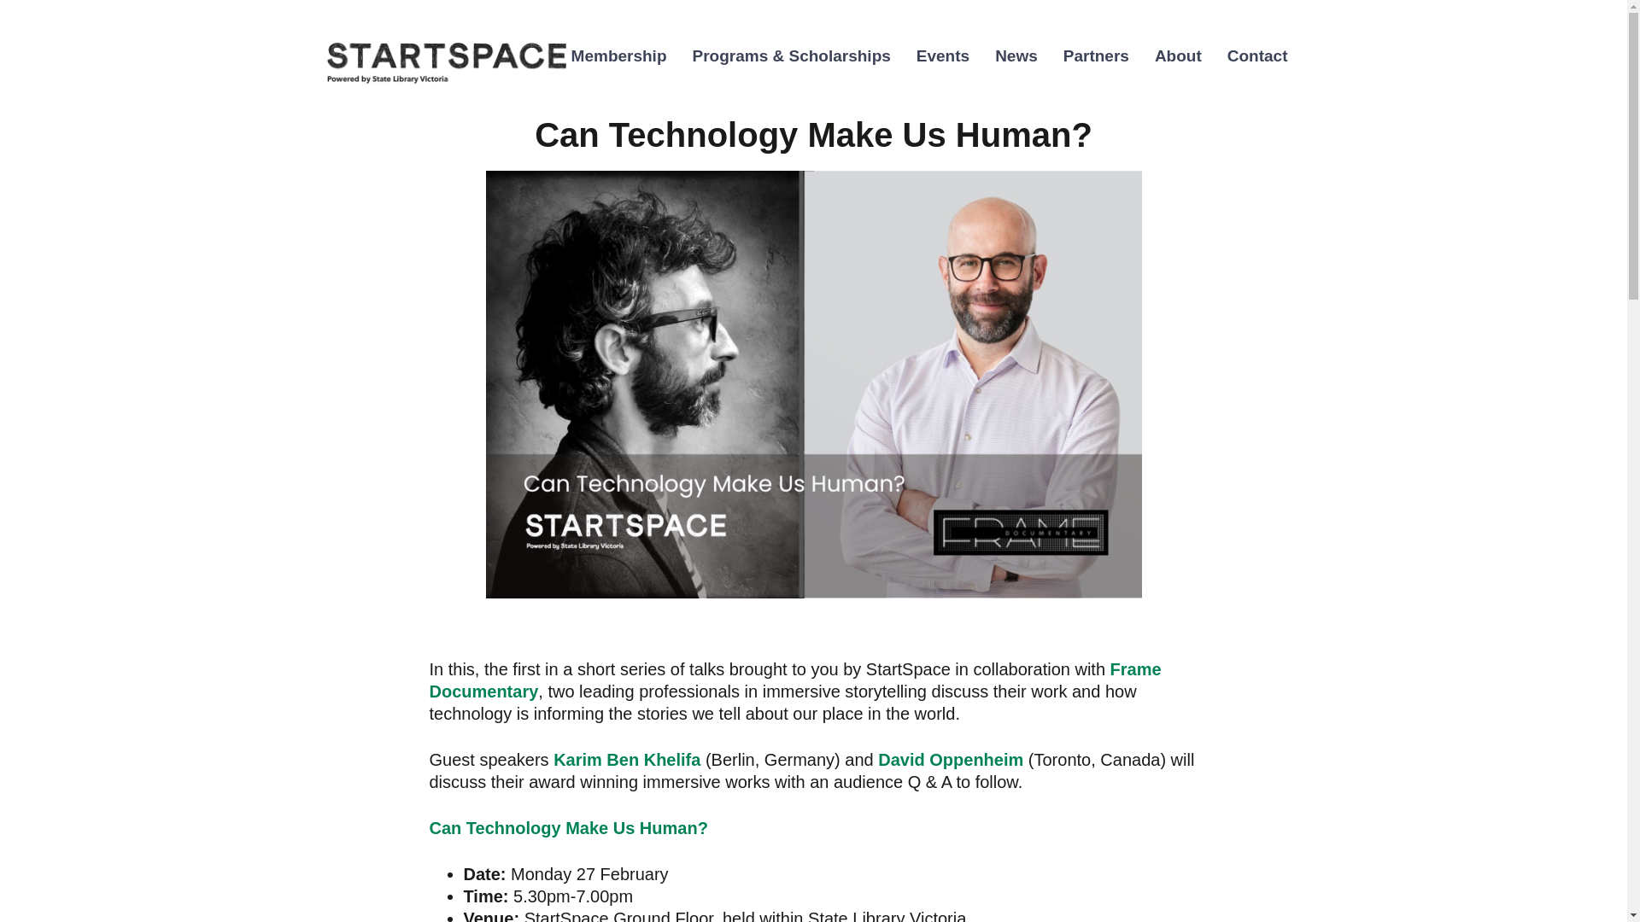 The height and width of the screenshot is (922, 1640). What do you see at coordinates (1257, 56) in the screenshot?
I see `Contact` at bounding box center [1257, 56].